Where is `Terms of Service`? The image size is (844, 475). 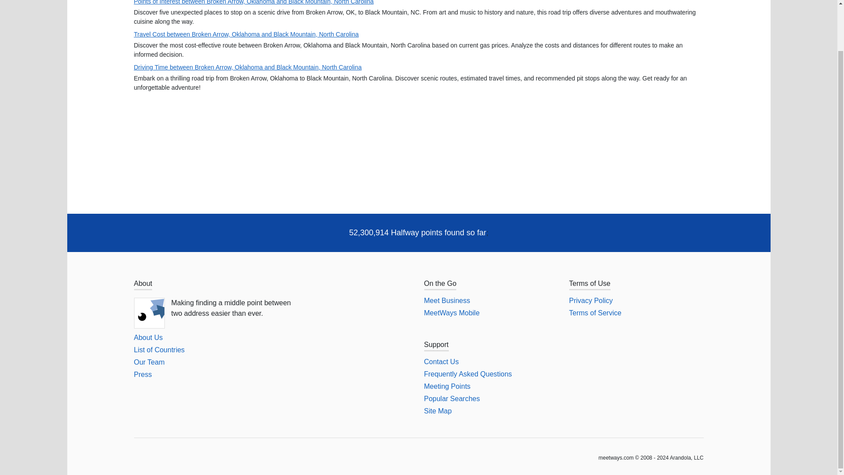 Terms of Service is located at coordinates (595, 313).